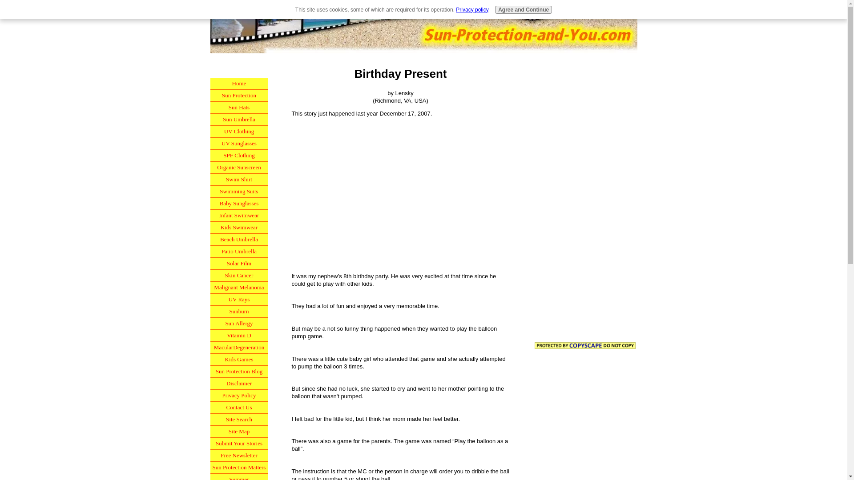 This screenshot has height=480, width=854. Describe the element at coordinates (239, 324) in the screenshot. I see `Sun Allergy` at that location.